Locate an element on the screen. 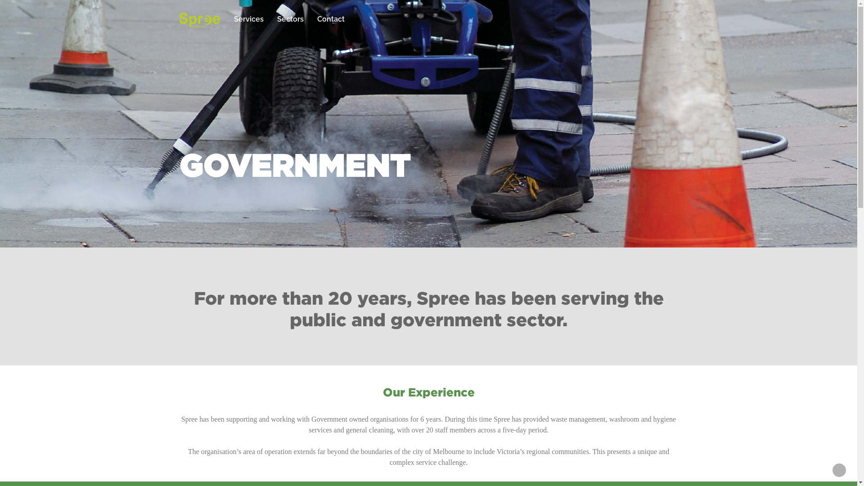  Services is located at coordinates (248, 19).